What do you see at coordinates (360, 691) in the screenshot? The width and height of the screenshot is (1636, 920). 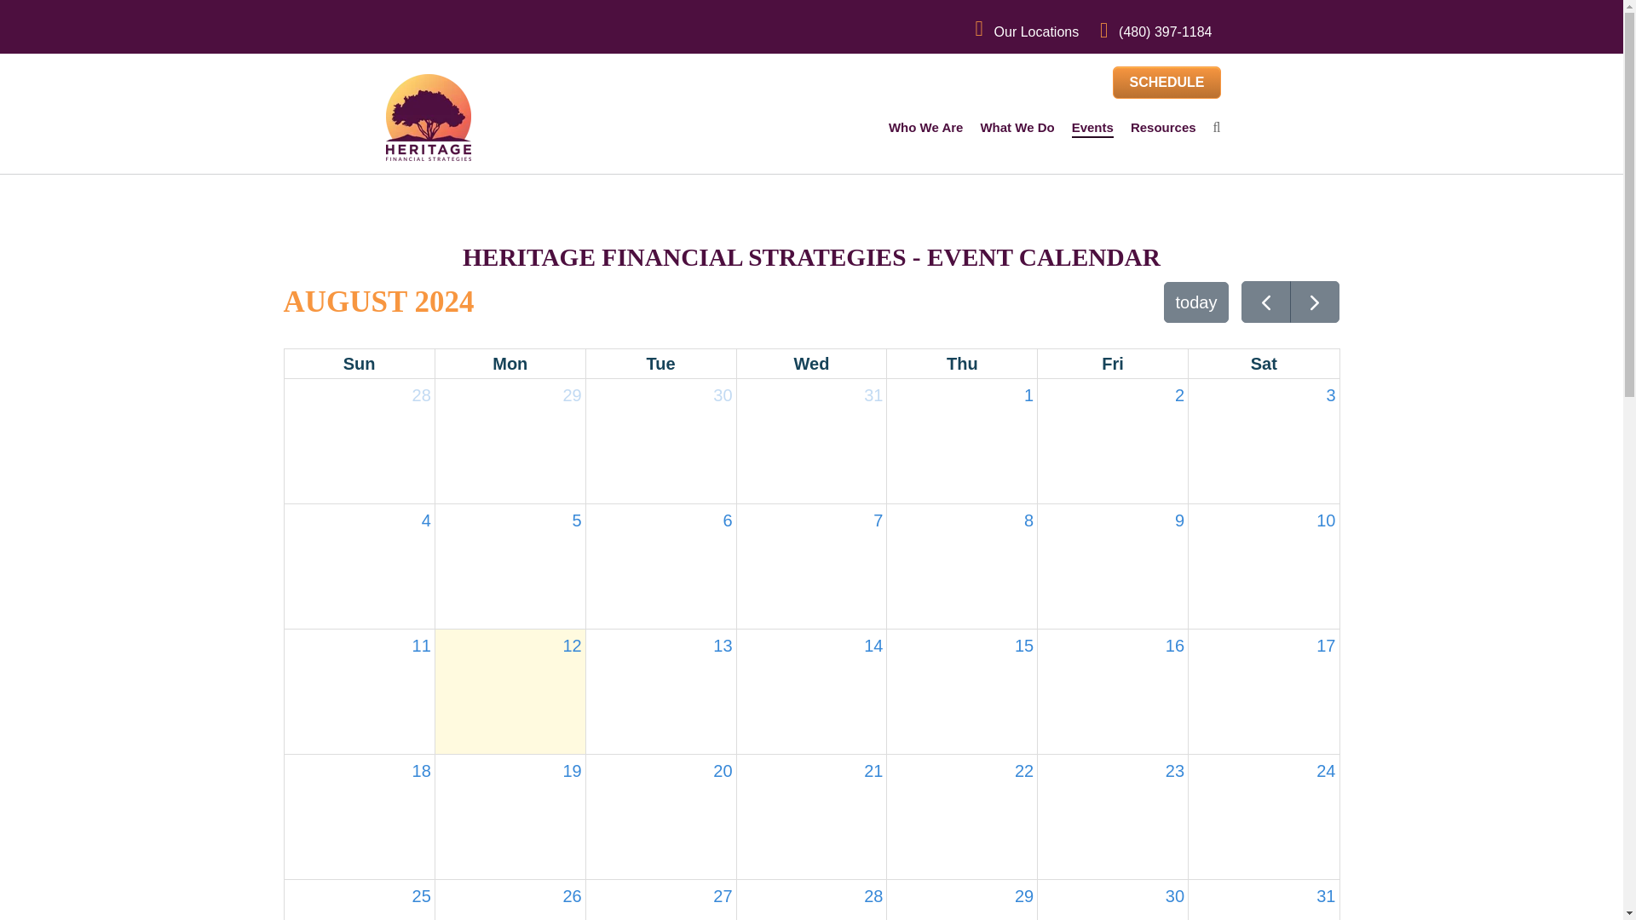 I see `11` at bounding box center [360, 691].